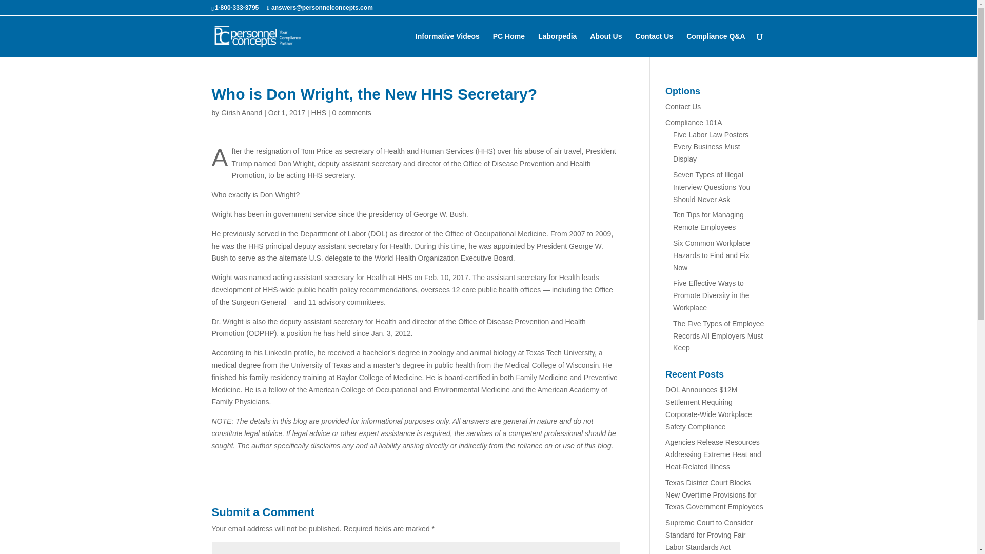 The width and height of the screenshot is (985, 554). I want to click on The Five Types of Employee Records All Employers Must Keep, so click(718, 335).